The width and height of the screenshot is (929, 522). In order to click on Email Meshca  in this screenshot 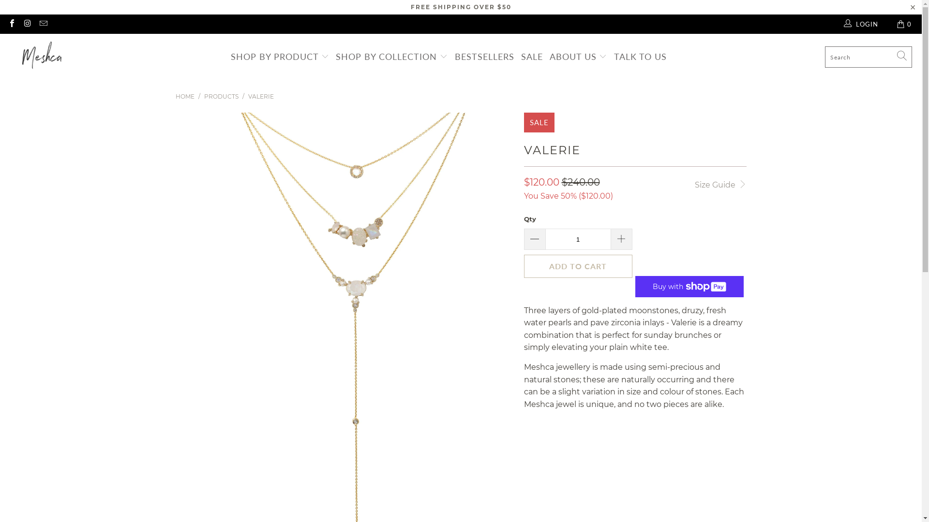, I will do `click(43, 24)`.